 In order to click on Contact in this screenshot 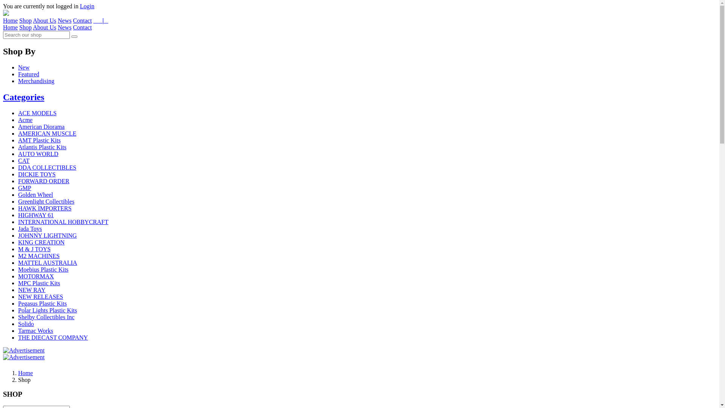, I will do `click(82, 27)`.